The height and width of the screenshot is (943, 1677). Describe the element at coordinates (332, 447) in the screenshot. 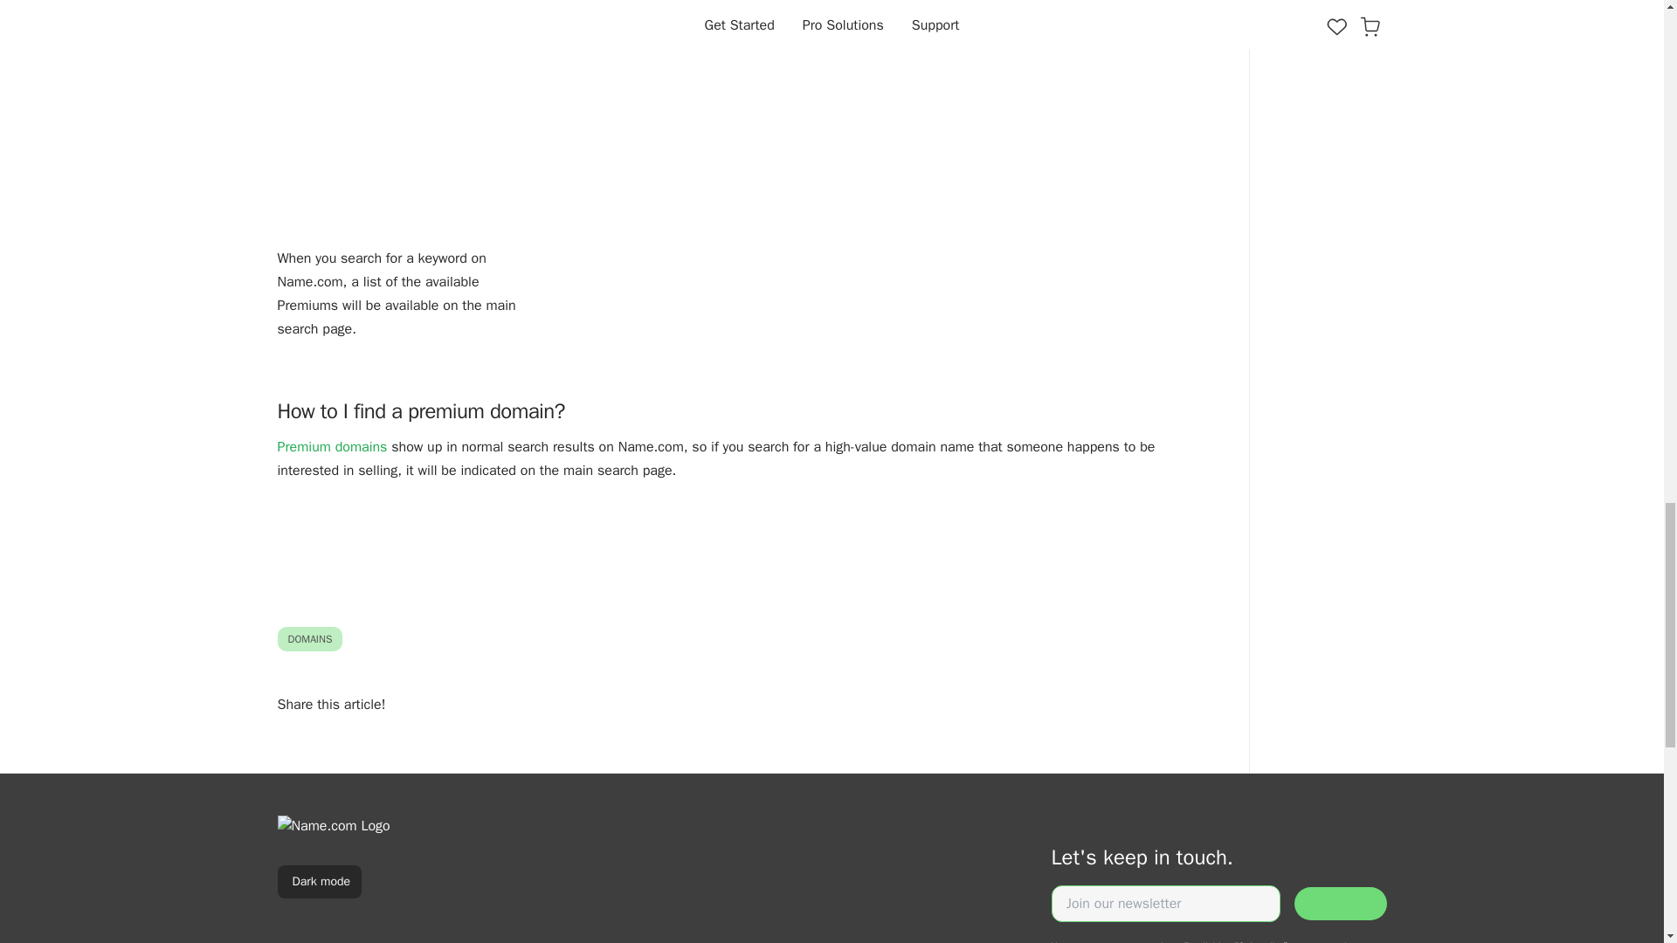

I see `Premium domains` at that location.